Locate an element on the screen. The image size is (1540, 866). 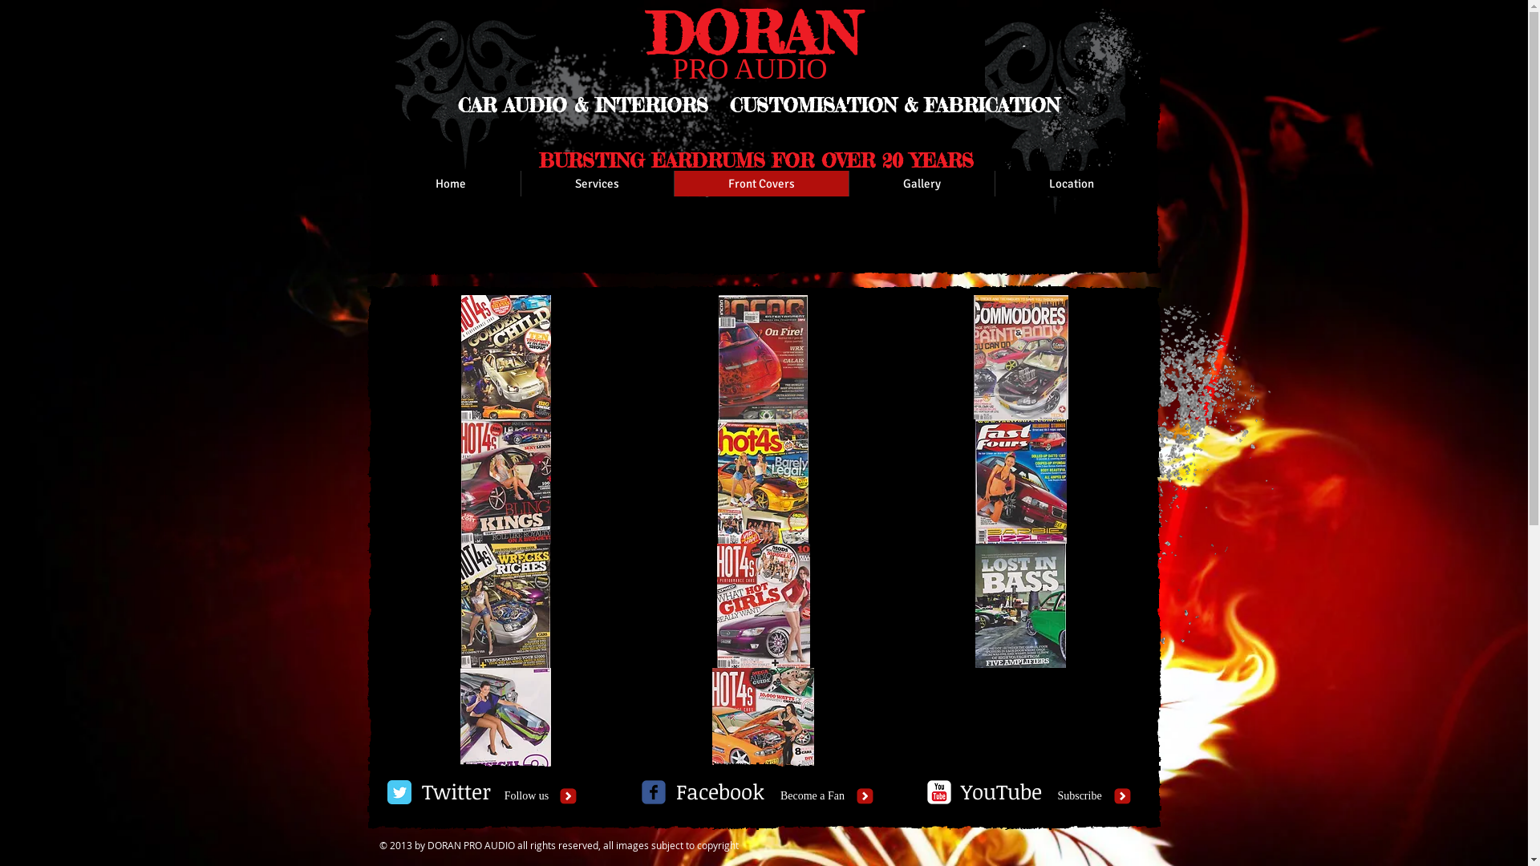
Gallery is located at coordinates (922, 184).